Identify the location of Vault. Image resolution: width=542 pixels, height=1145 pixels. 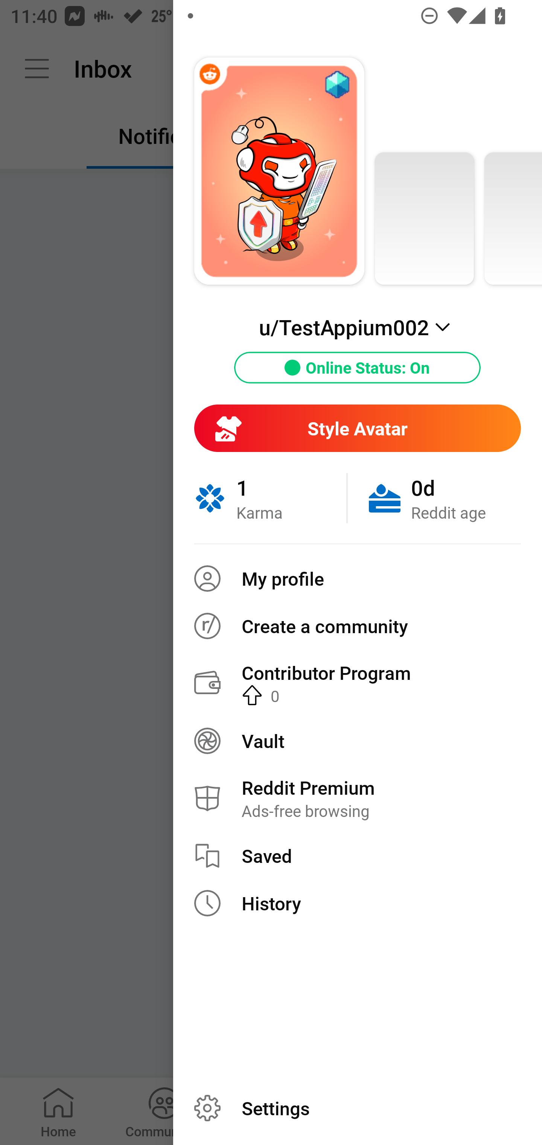
(358, 740).